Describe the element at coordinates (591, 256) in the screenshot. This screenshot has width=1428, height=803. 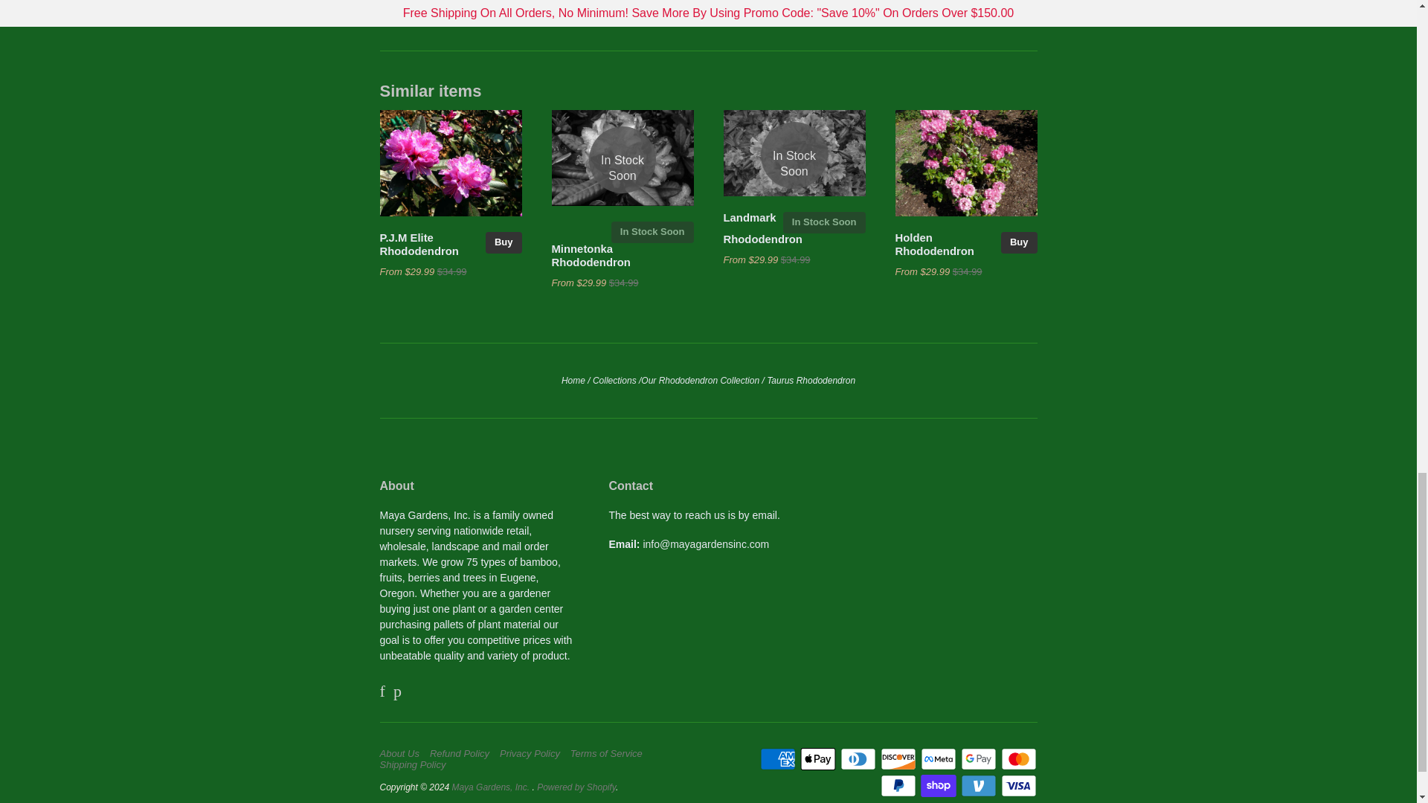
I see `Minnetonka Rhododendron` at that location.